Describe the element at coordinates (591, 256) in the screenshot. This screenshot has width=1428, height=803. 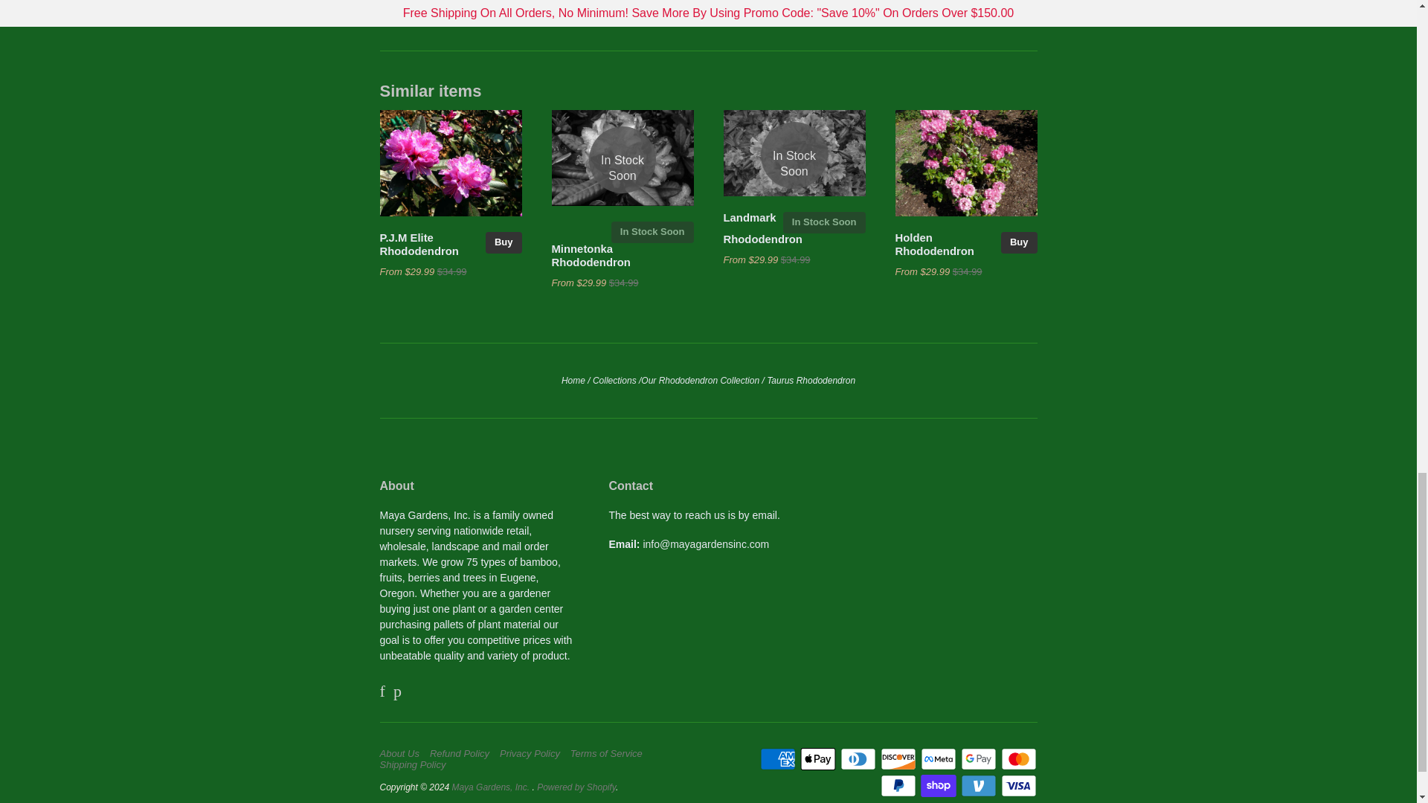
I see `Minnetonka Rhododendron` at that location.